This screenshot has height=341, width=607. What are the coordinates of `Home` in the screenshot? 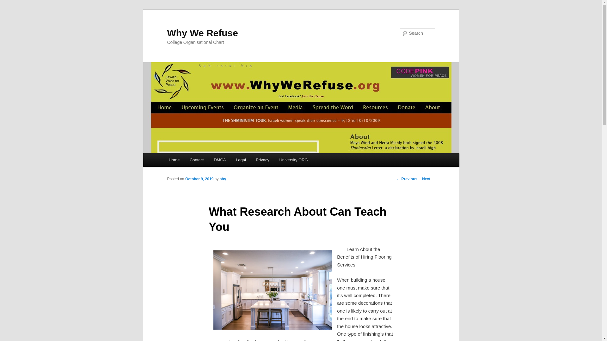 It's located at (174, 160).